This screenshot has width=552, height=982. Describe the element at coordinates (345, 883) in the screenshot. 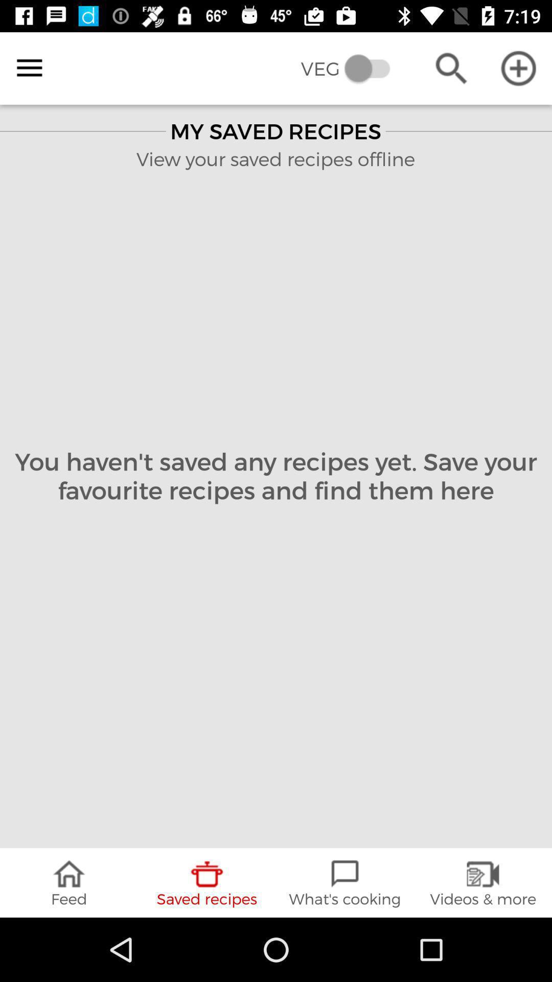

I see `swipe to what's cooking` at that location.